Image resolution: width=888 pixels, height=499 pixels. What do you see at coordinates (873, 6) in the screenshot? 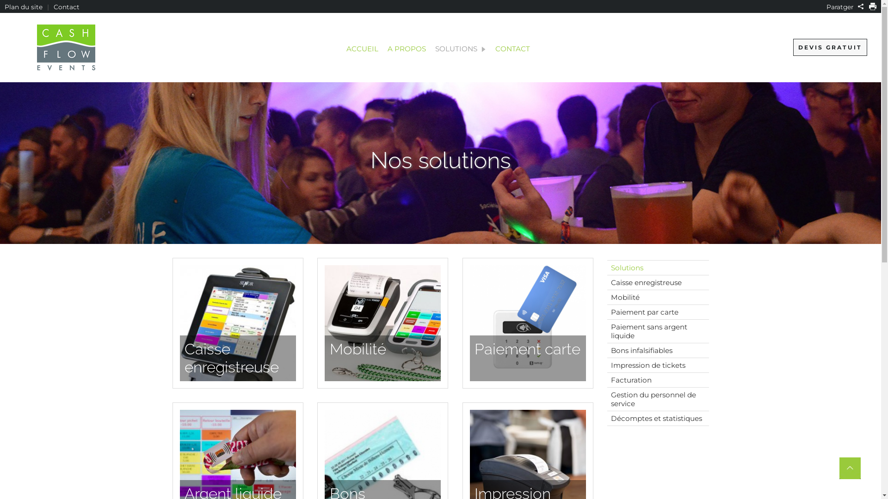
I see `Version imprimable` at bounding box center [873, 6].